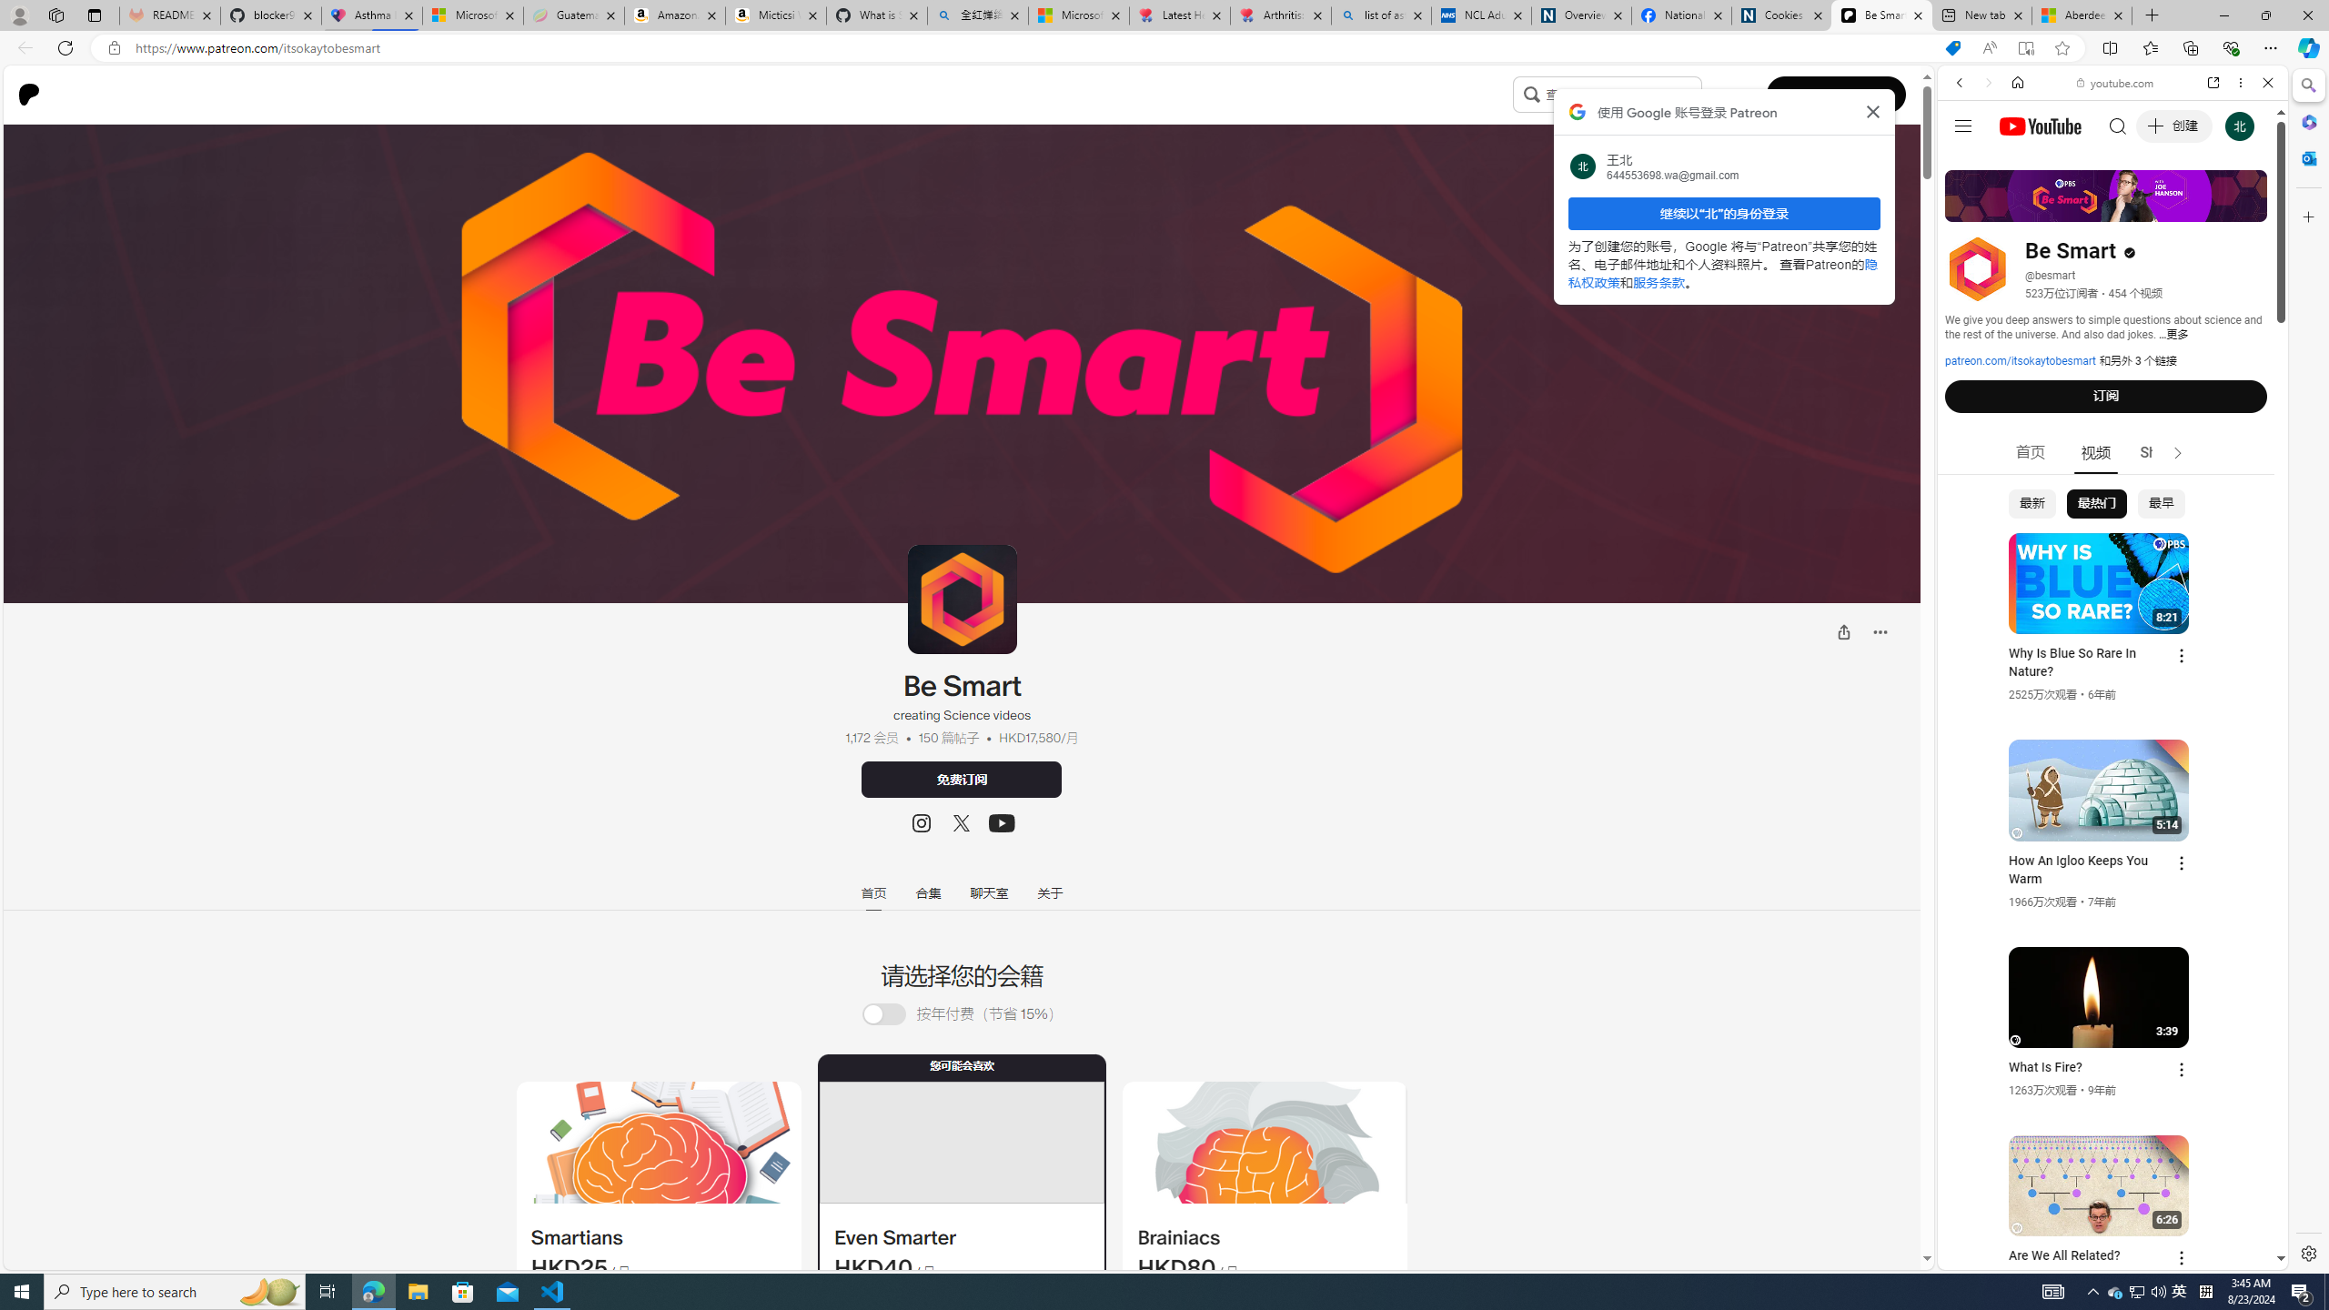 Image resolution: width=2329 pixels, height=1310 pixels. I want to click on Click to scroll right, so click(2252, 731).